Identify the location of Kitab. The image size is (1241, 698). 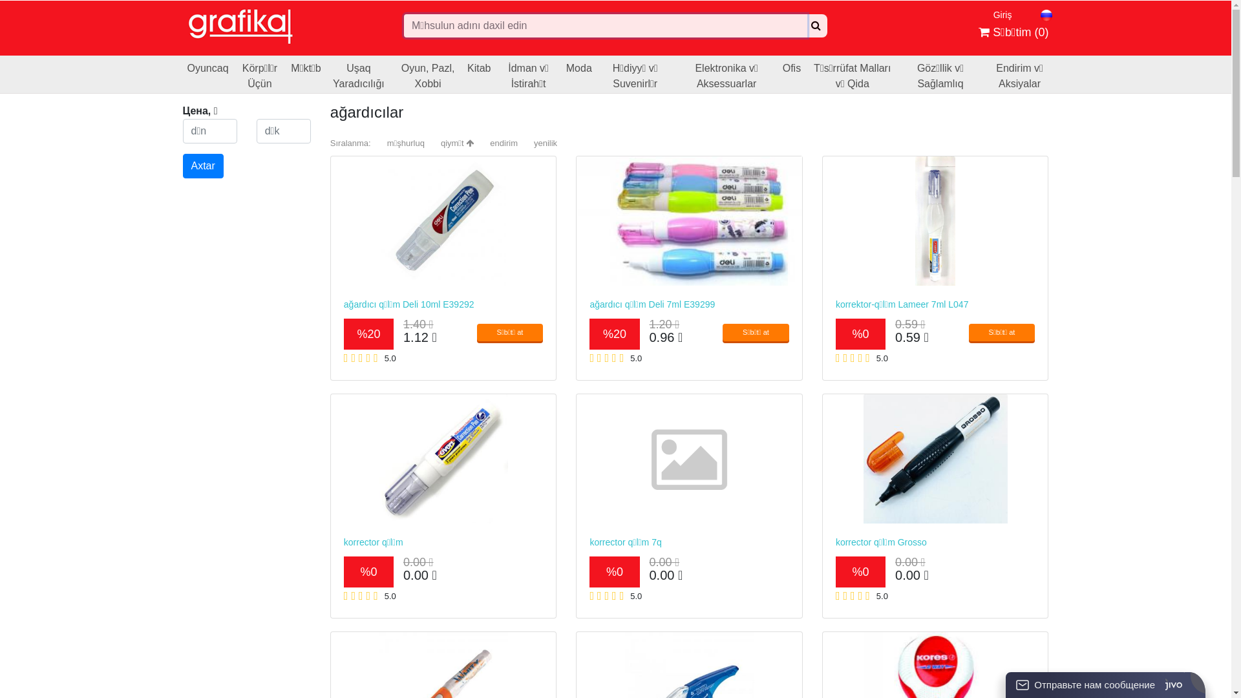
(479, 74).